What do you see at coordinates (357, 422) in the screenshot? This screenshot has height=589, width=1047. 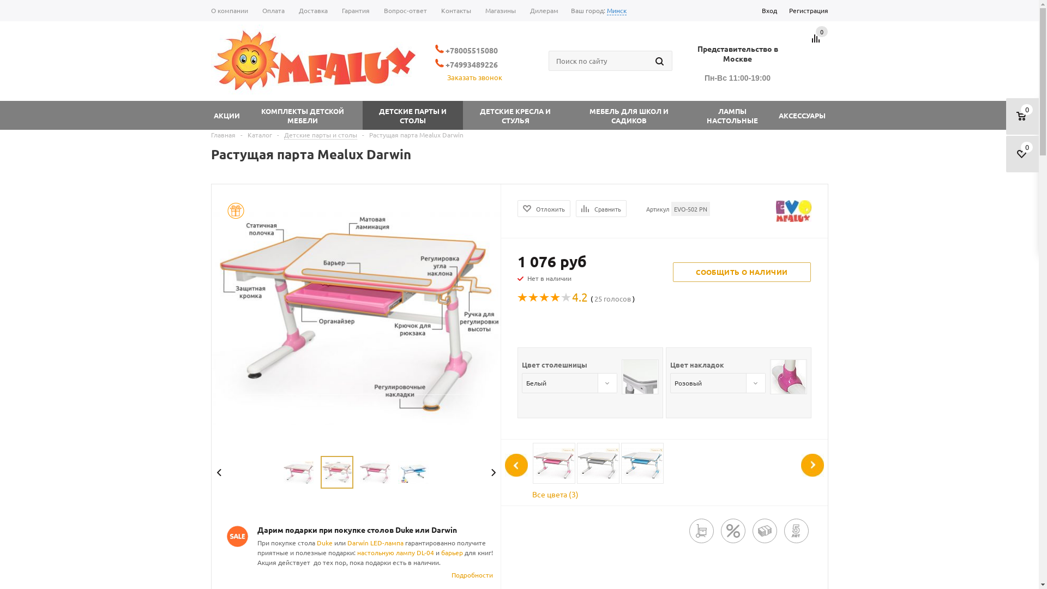 I see `evo-502-PN-line` at bounding box center [357, 422].